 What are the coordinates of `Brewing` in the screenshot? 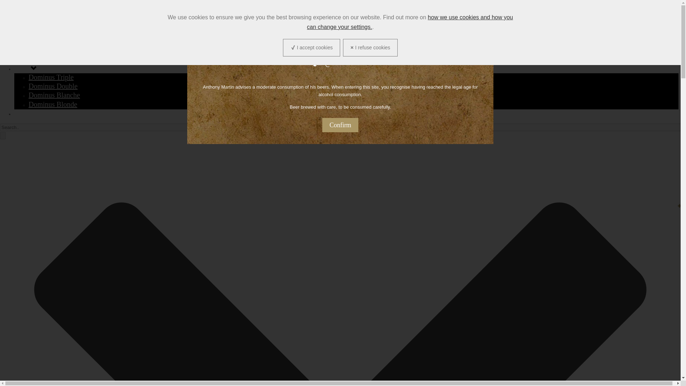 It's located at (26, 59).